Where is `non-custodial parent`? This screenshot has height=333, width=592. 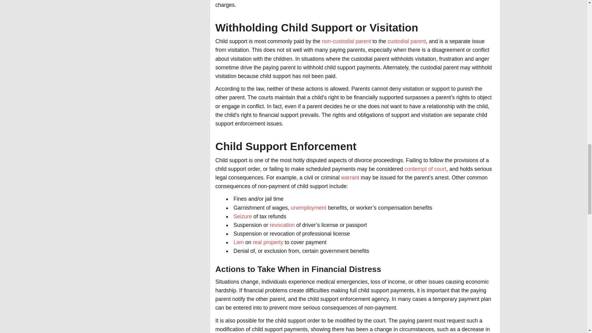
non-custodial parent is located at coordinates (347, 41).